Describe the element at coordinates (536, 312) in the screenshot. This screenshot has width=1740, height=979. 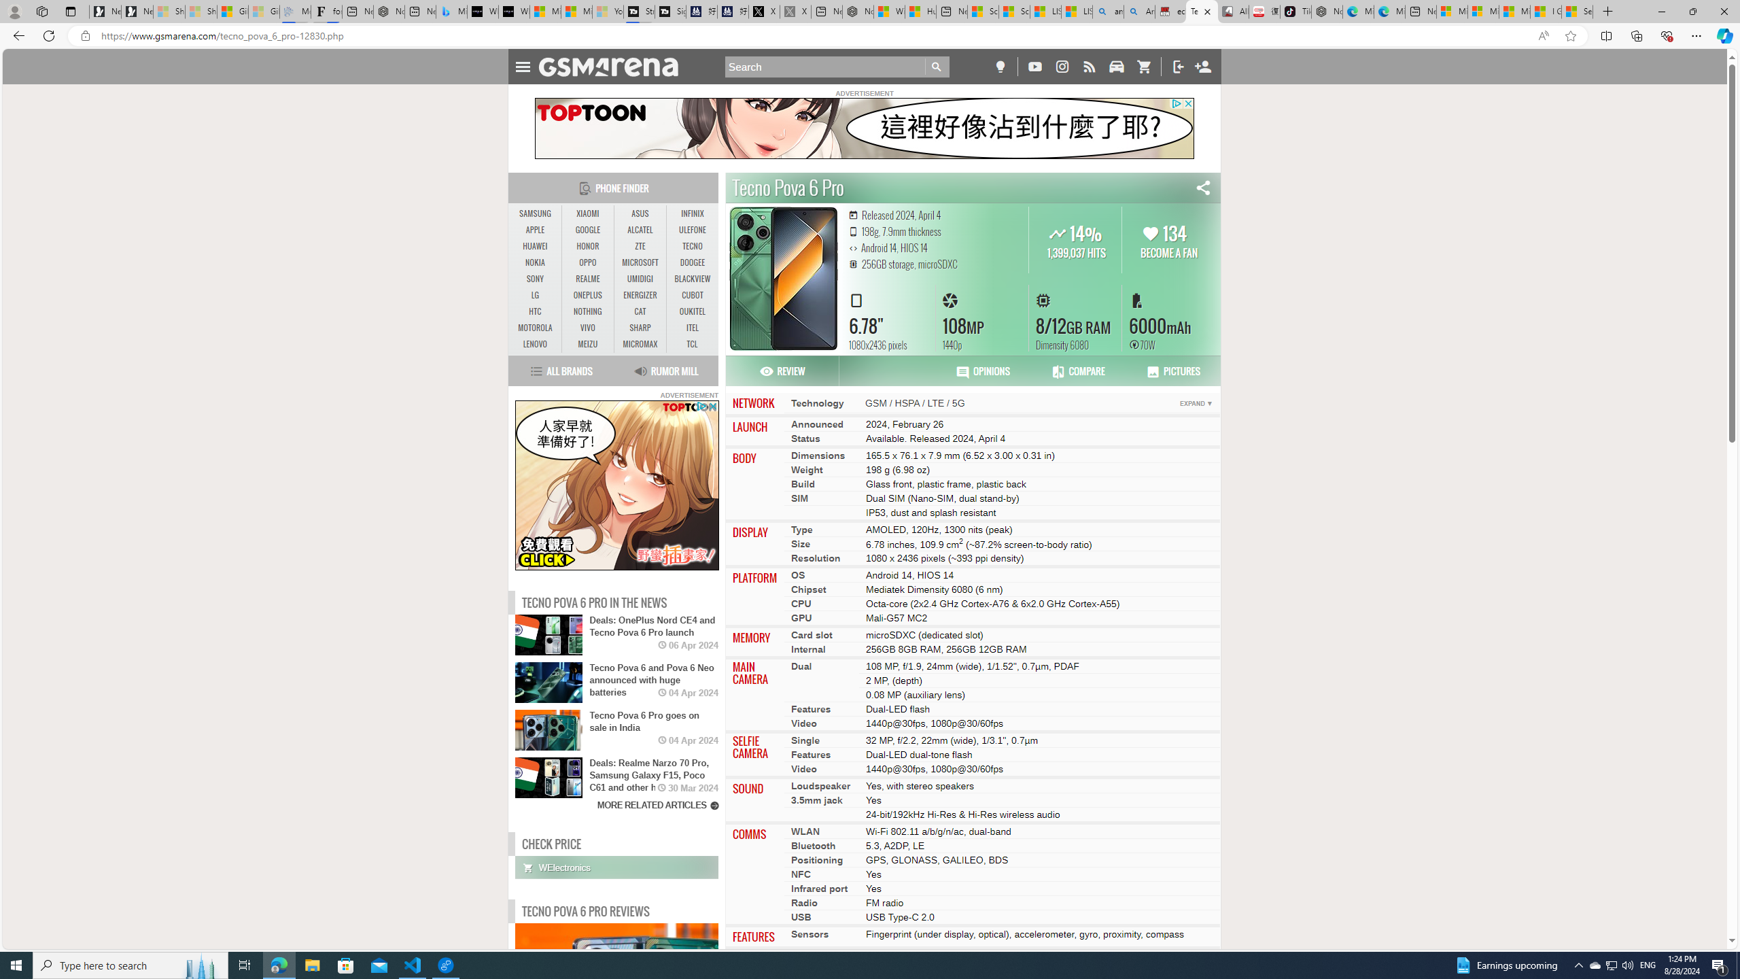
I see `HTC` at that location.